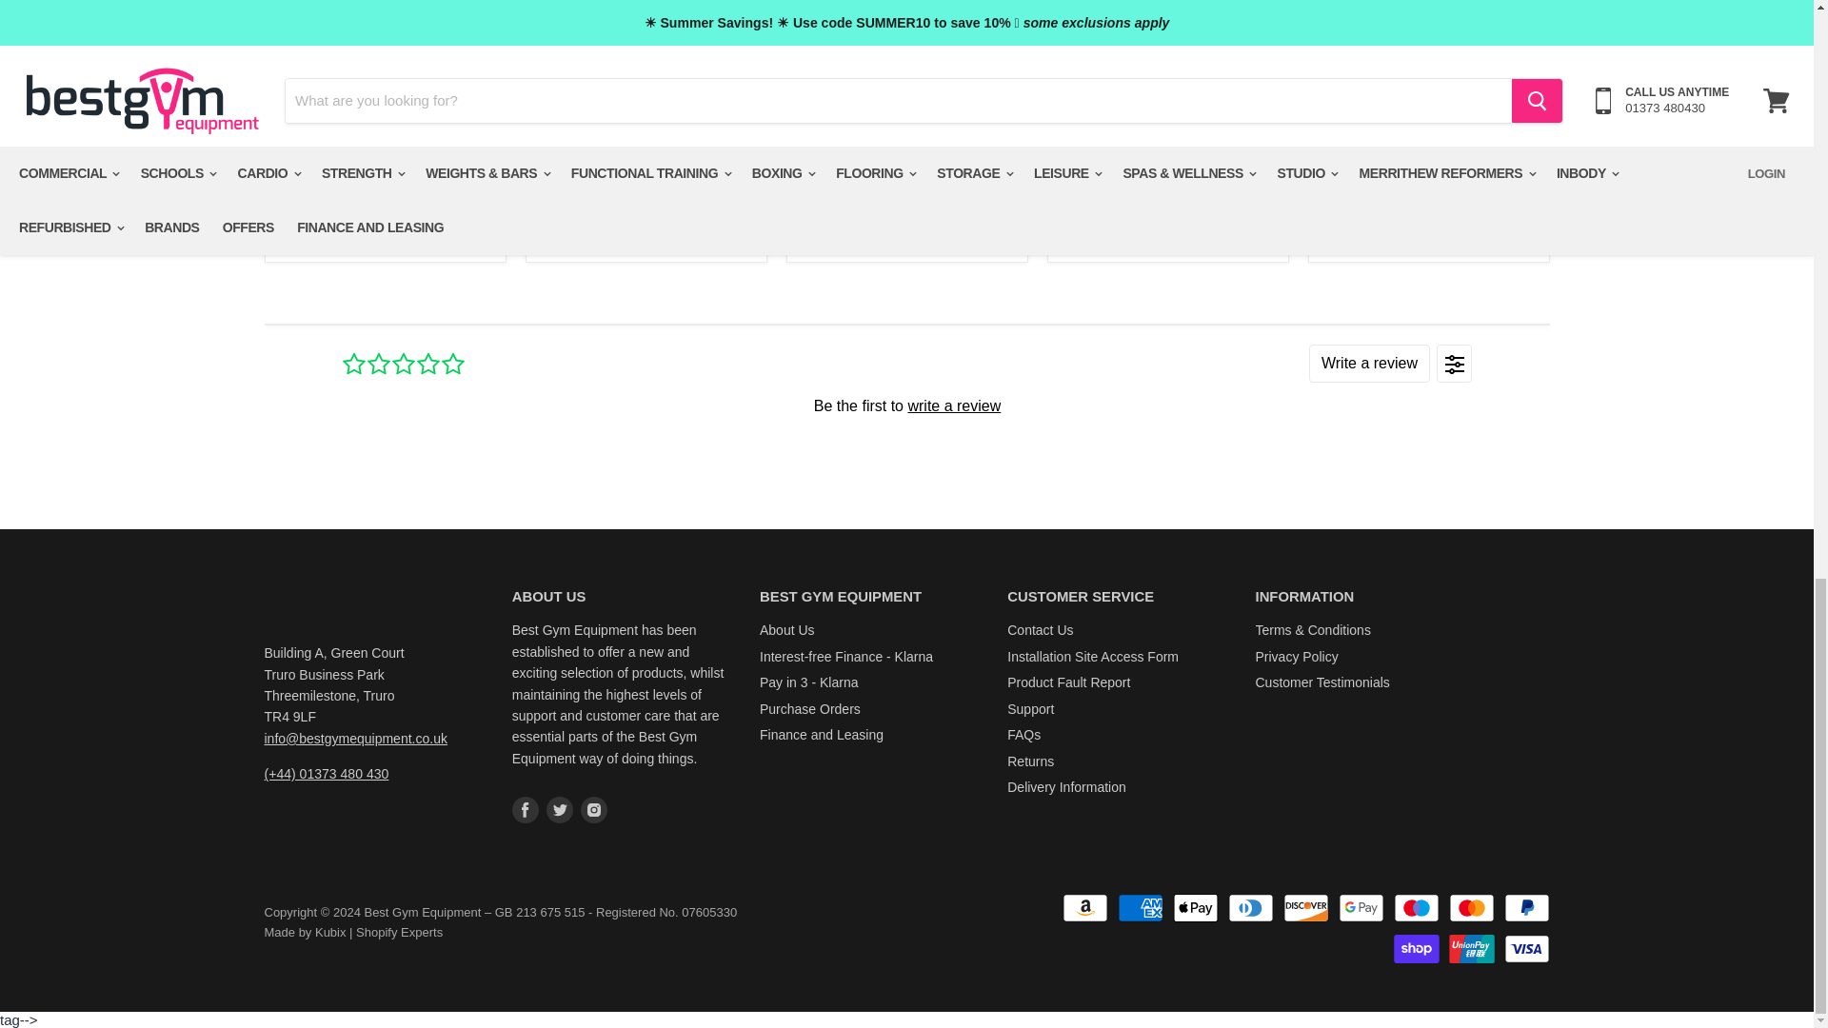 The image size is (1828, 1028). What do you see at coordinates (560, 809) in the screenshot?
I see `Twitter` at bounding box center [560, 809].